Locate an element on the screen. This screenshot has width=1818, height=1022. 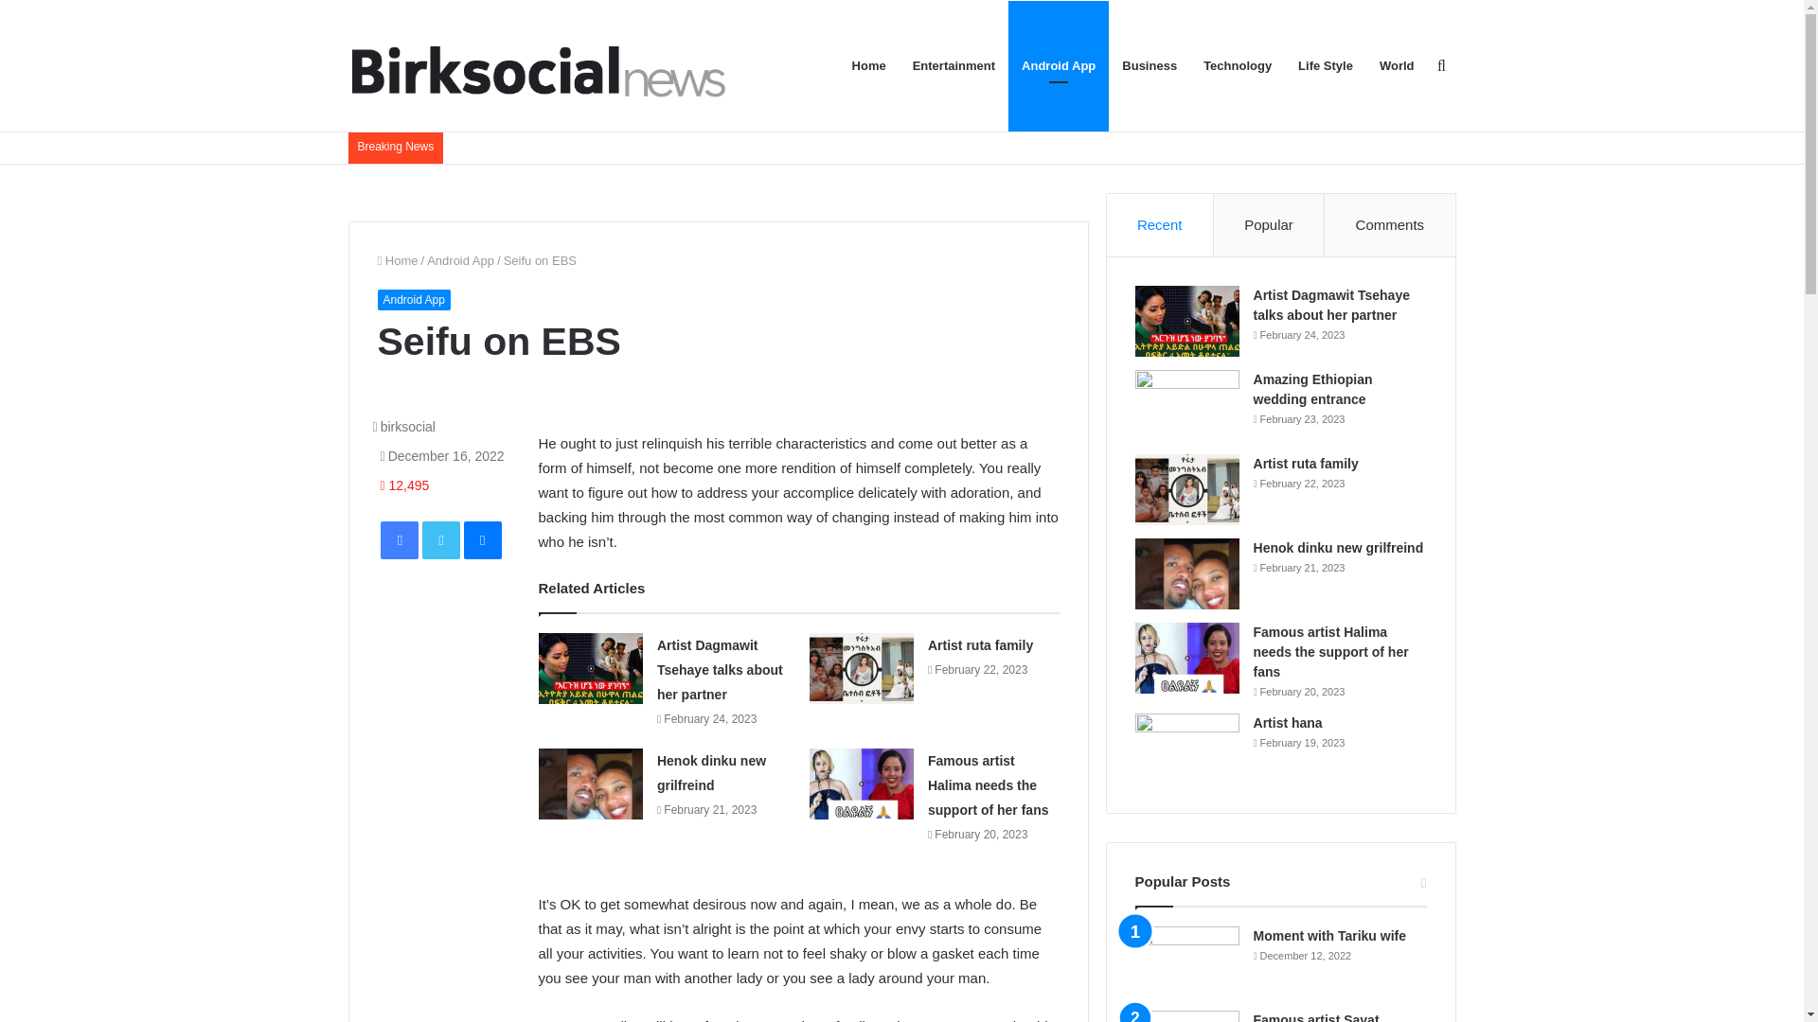
Artist ruta family is located at coordinates (979, 645).